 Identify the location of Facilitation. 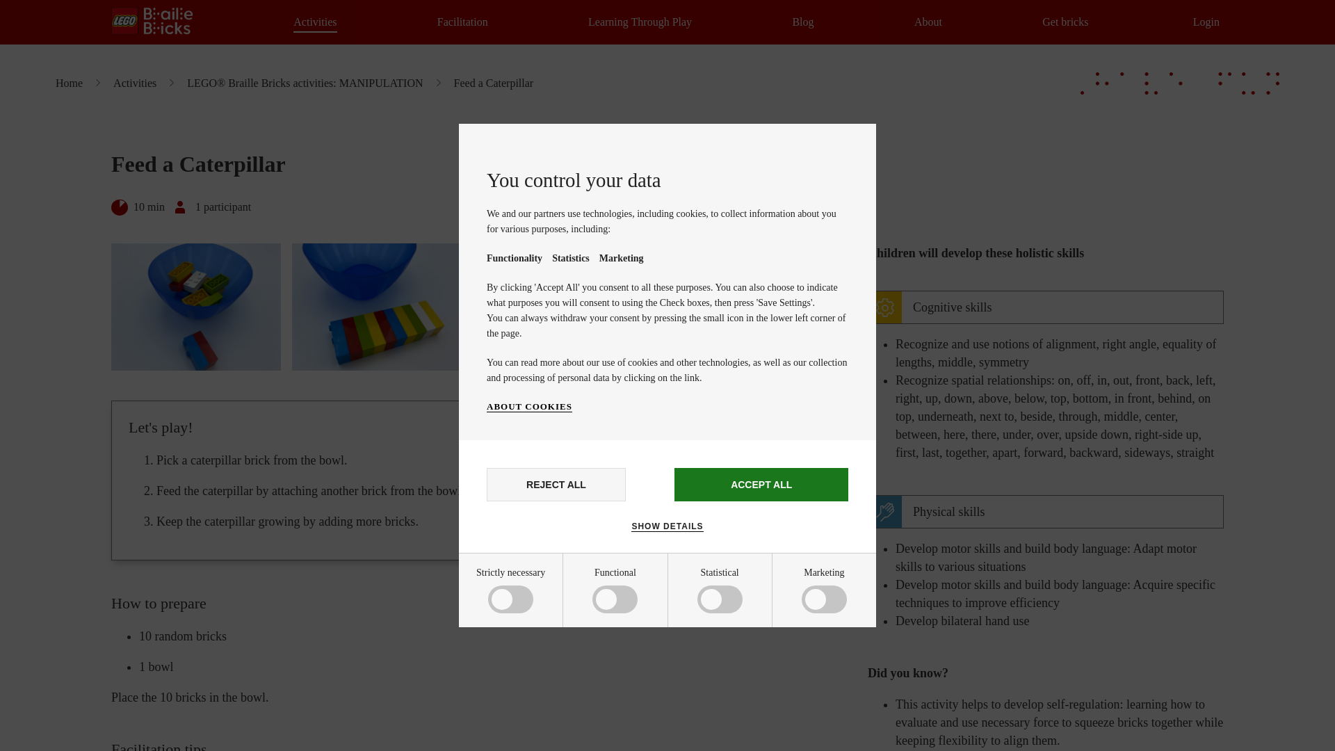
(463, 22).